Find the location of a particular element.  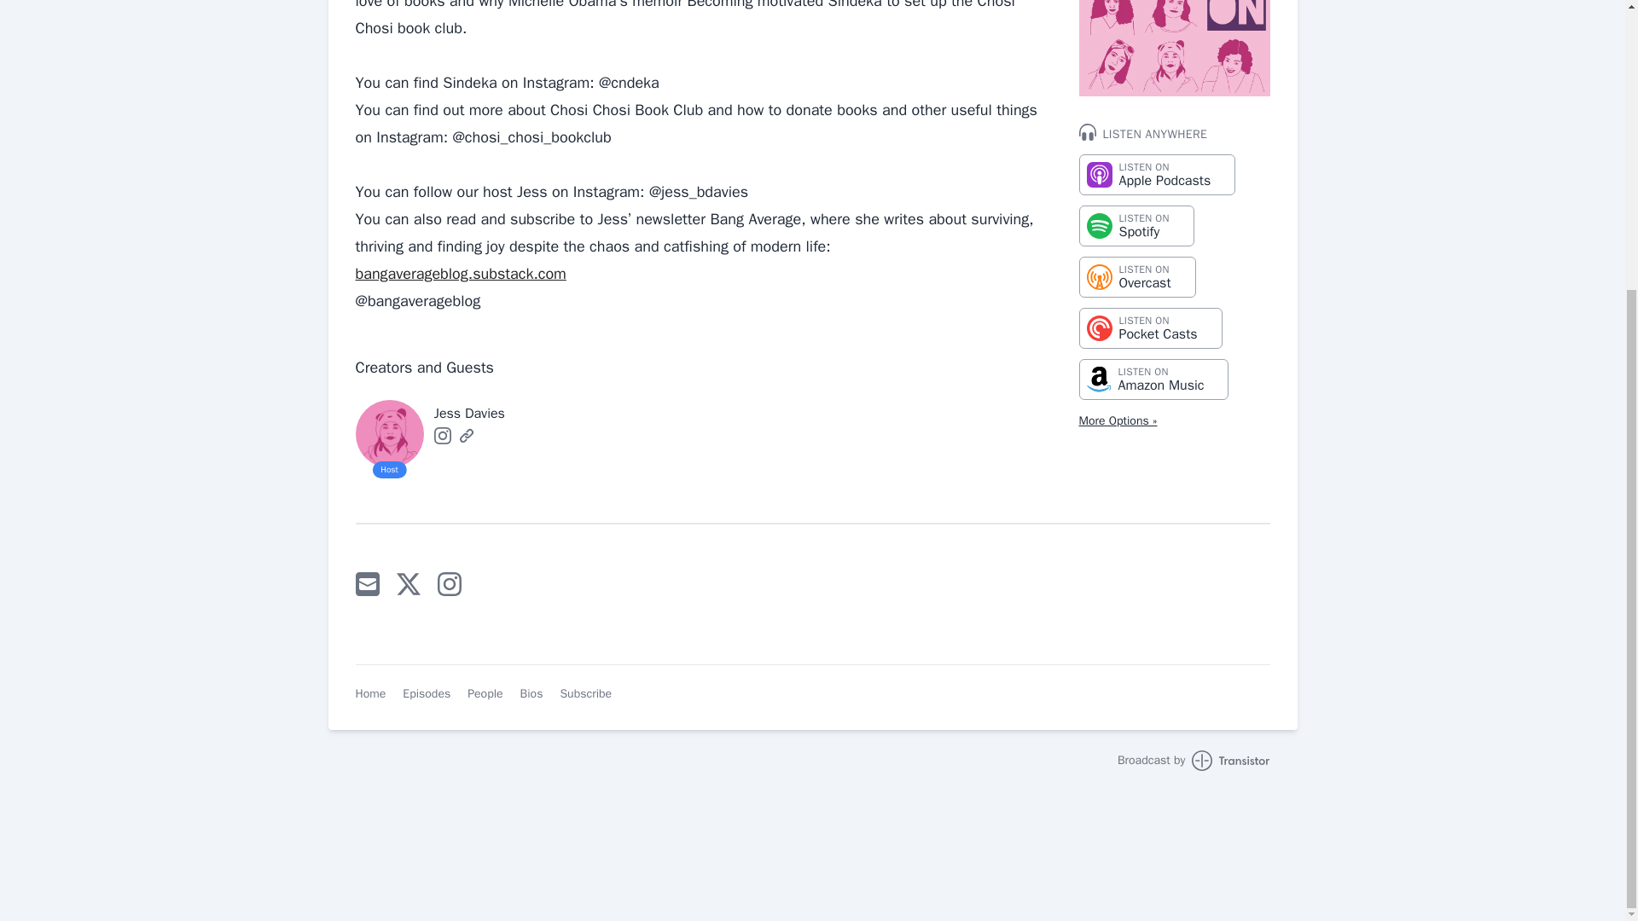

bangaverageblog.substack.com is located at coordinates (466, 435).